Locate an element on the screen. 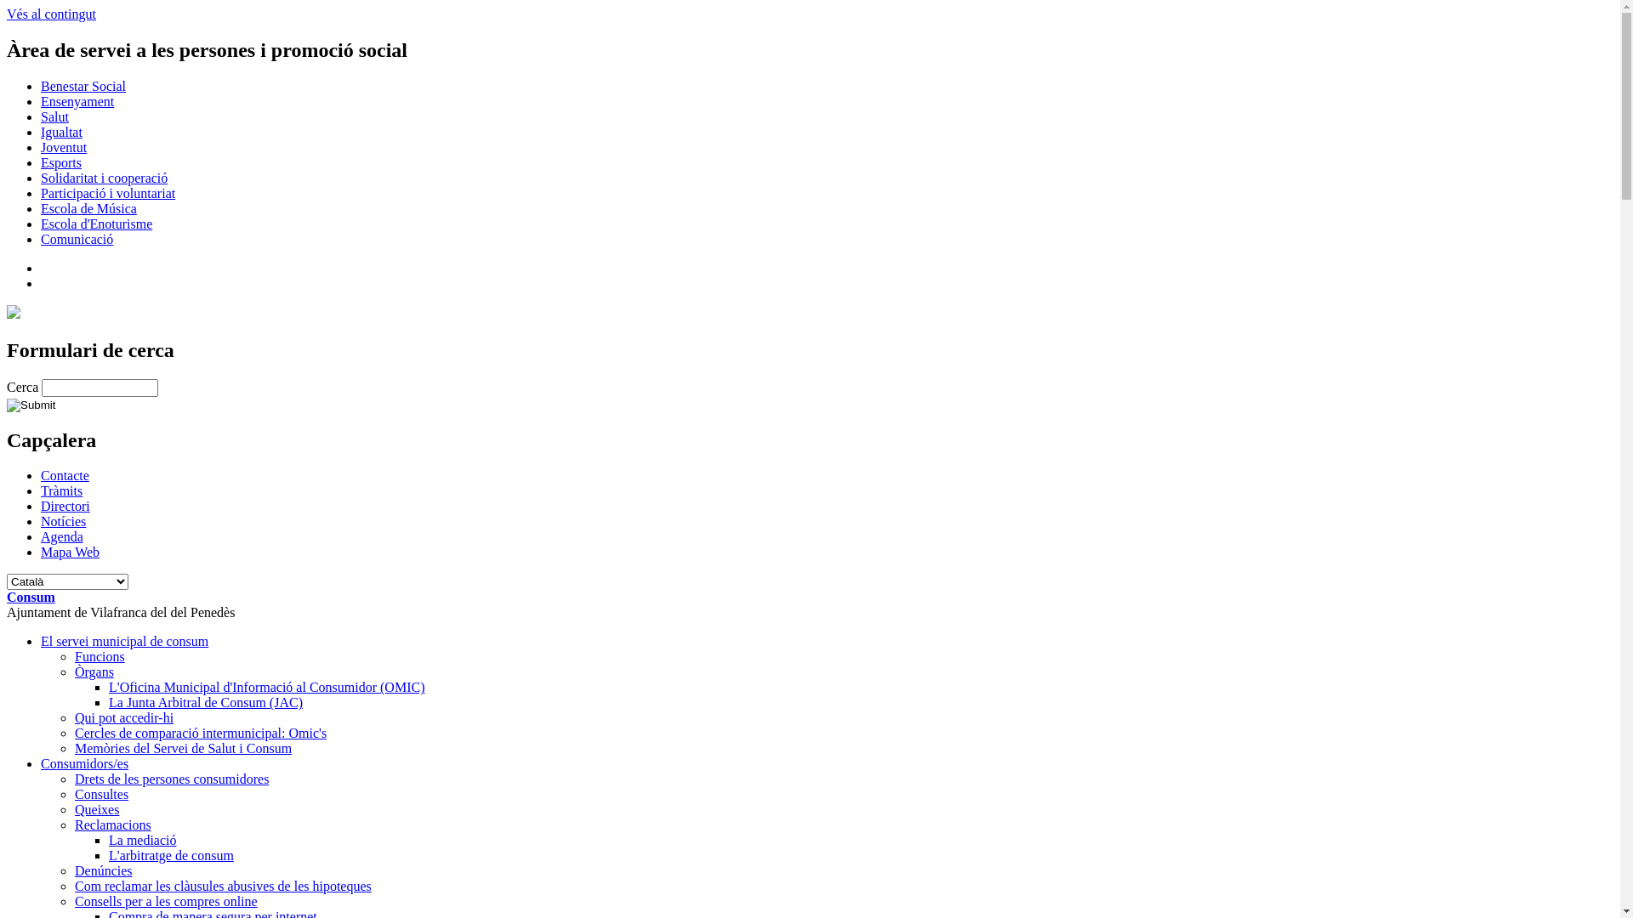  Consultes is located at coordinates (102, 794).